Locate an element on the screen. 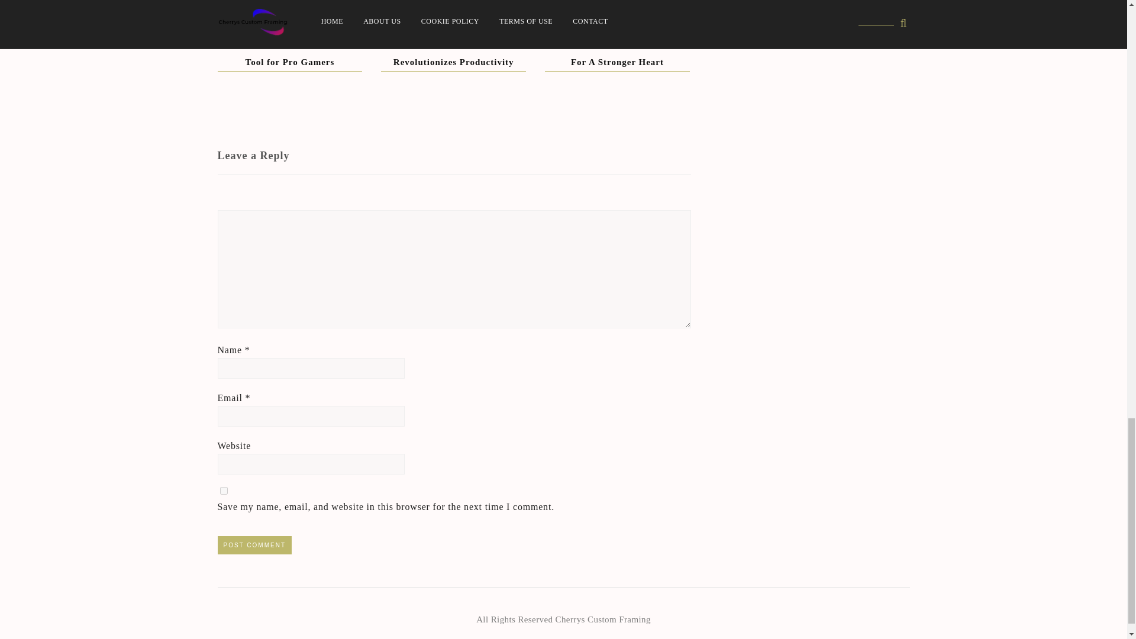 This screenshot has width=1136, height=639. yes is located at coordinates (224, 490).